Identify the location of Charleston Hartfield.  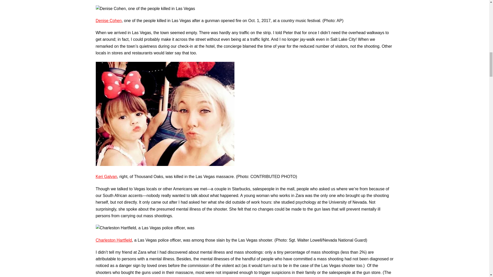
(113, 240).